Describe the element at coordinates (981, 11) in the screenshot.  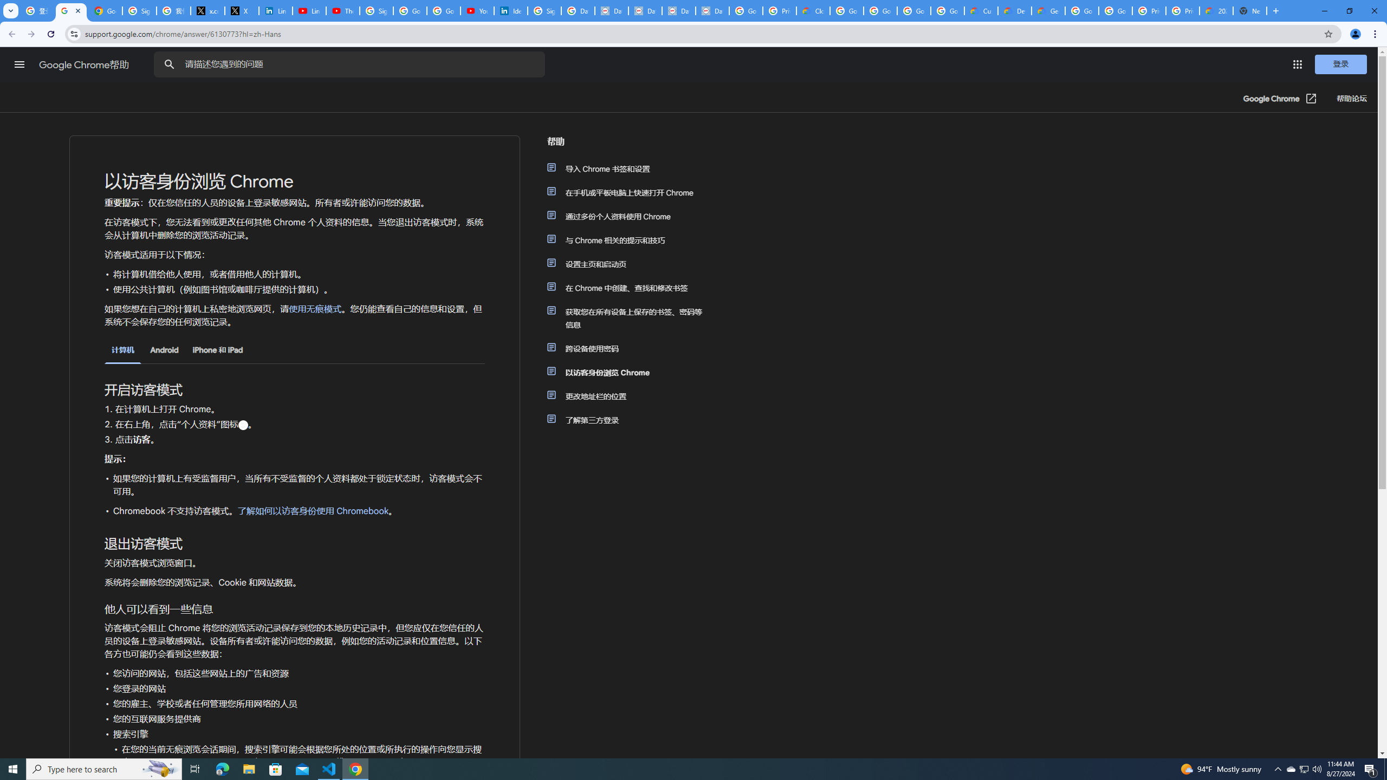
I see `Customer Care | Google Cloud` at that location.